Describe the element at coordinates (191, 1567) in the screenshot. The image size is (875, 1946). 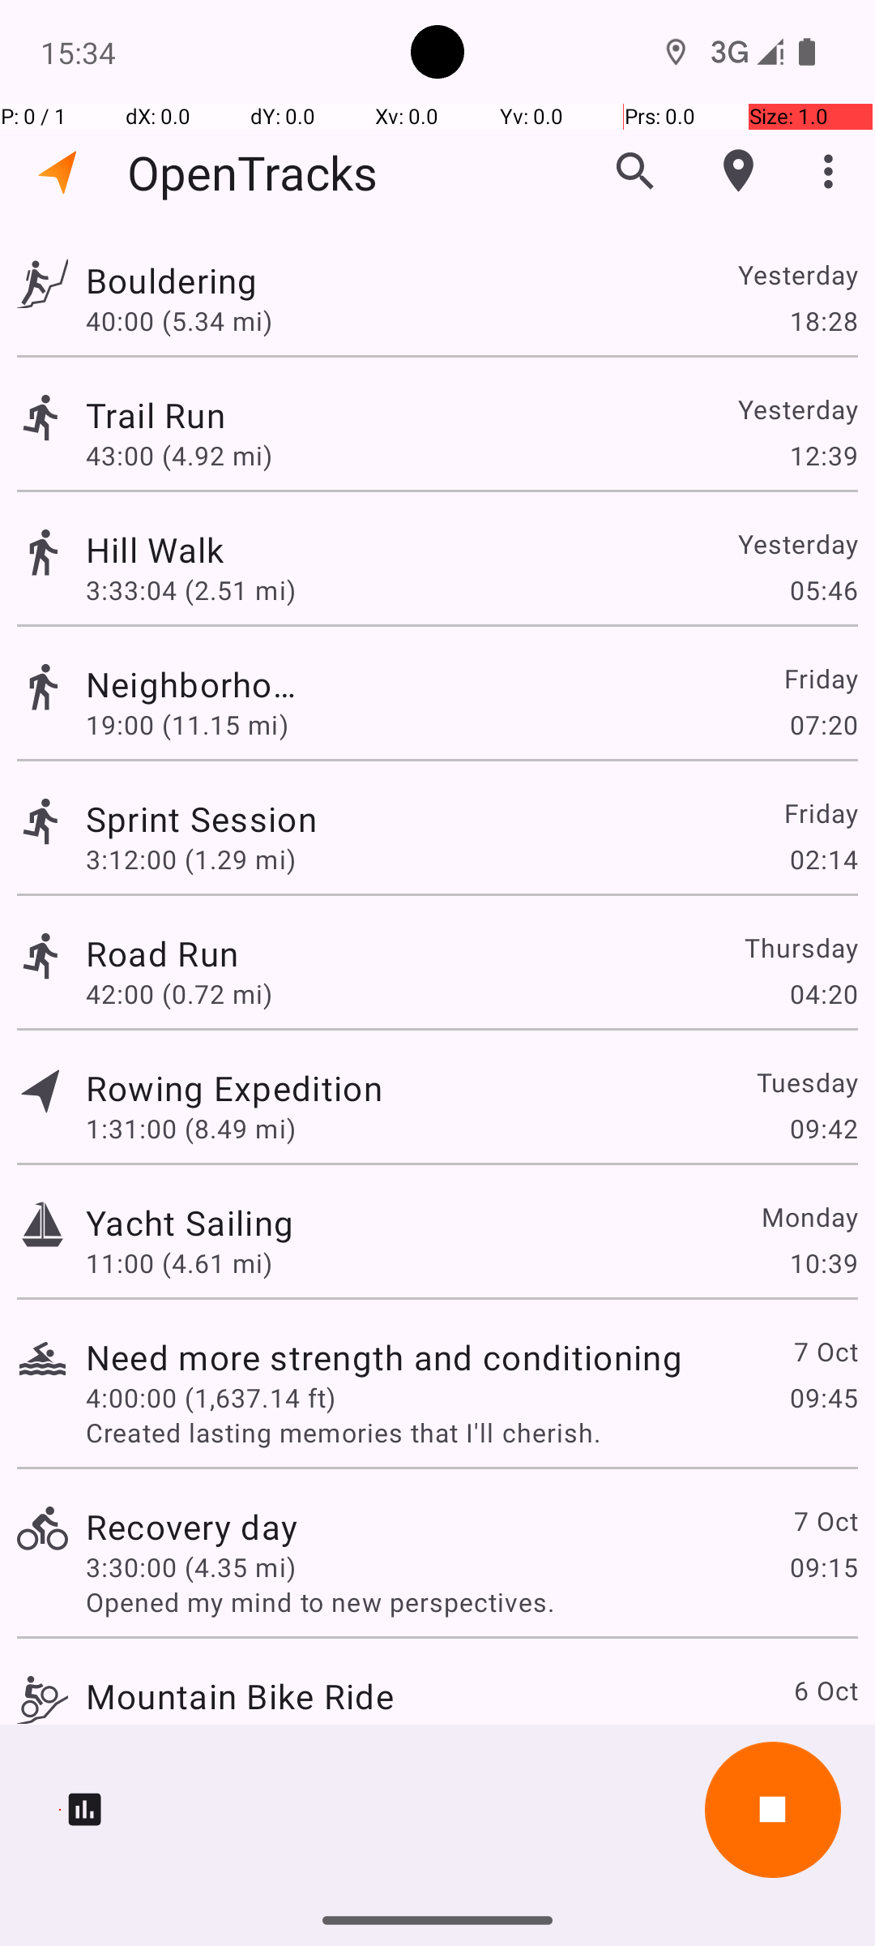
I see `3:30:00 (4.35 mi)` at that location.